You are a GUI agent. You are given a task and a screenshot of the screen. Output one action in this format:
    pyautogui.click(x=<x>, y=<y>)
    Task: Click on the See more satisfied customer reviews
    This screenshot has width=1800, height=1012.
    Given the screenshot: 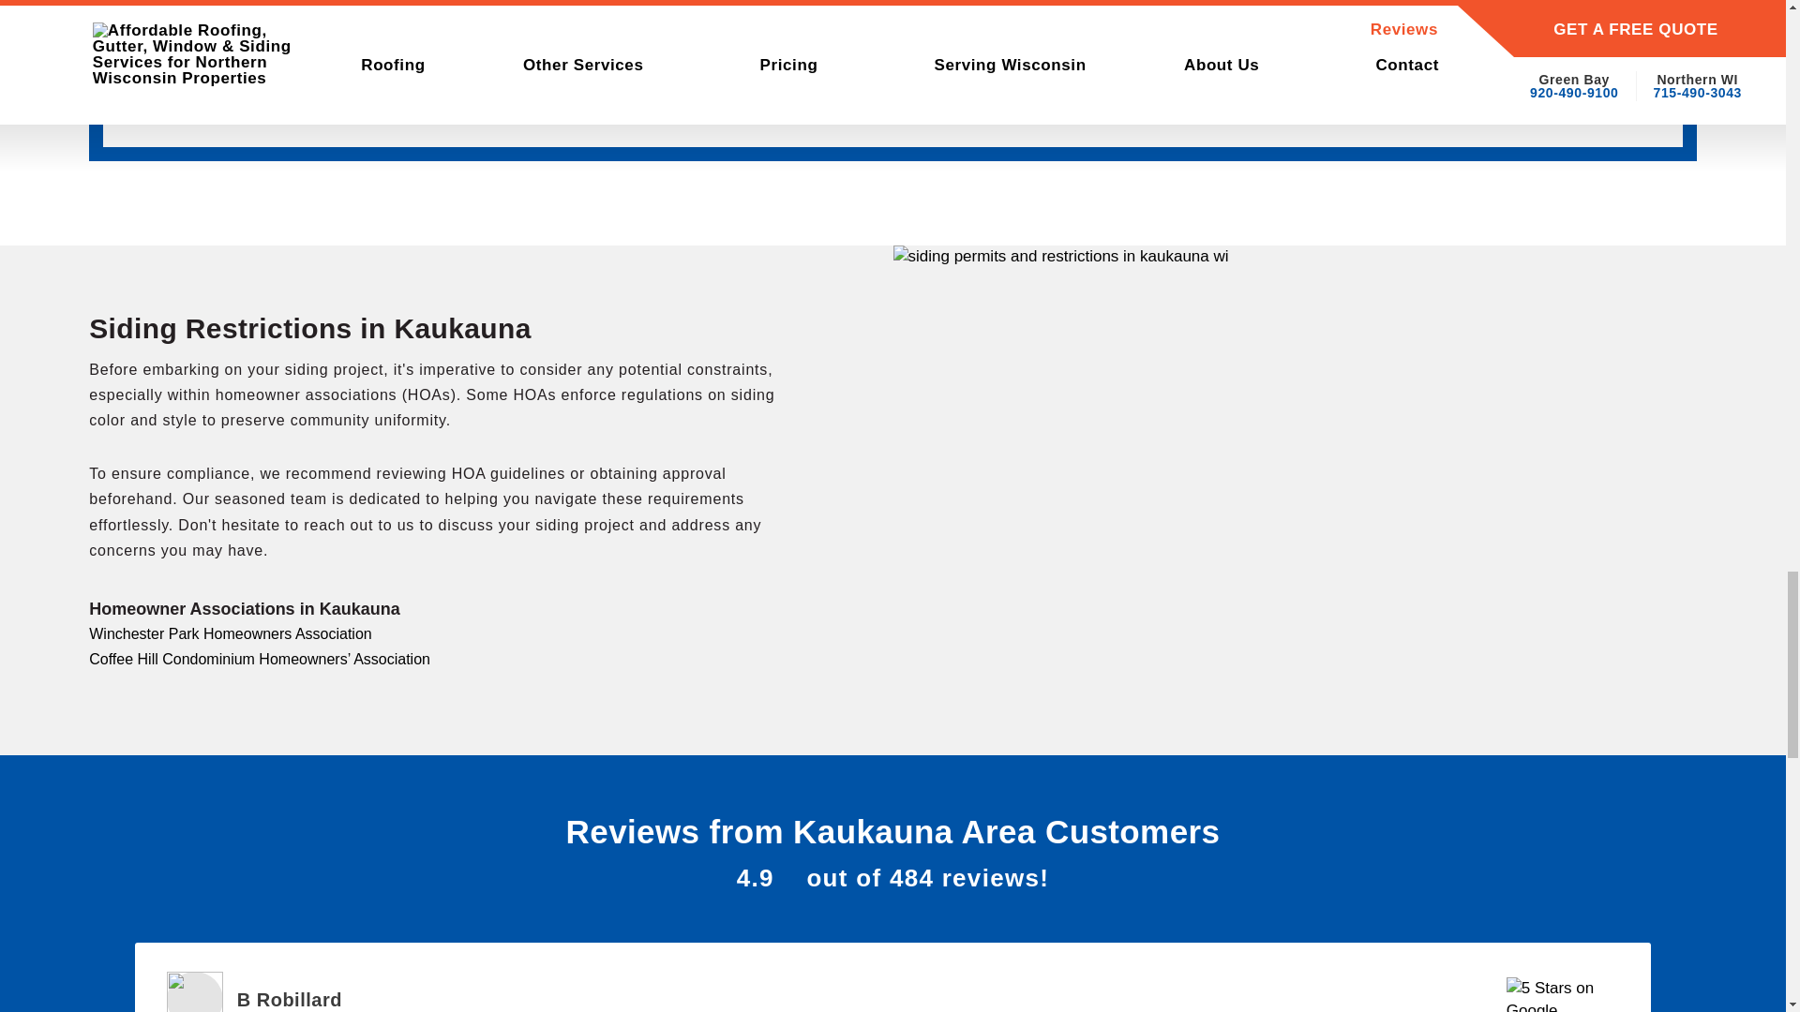 What is the action you would take?
    pyautogui.click(x=195, y=991)
    